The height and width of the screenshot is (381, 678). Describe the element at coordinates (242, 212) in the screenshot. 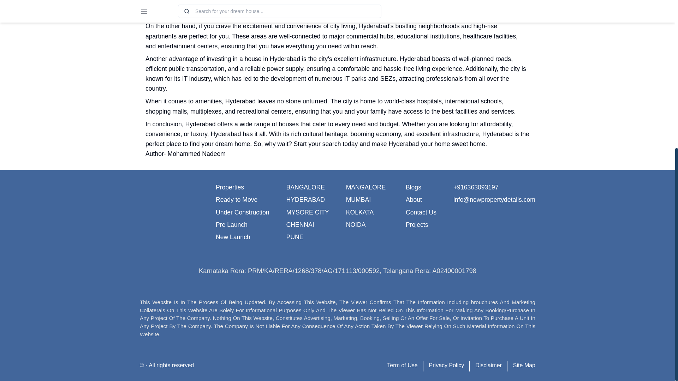

I see `Under Construction` at that location.